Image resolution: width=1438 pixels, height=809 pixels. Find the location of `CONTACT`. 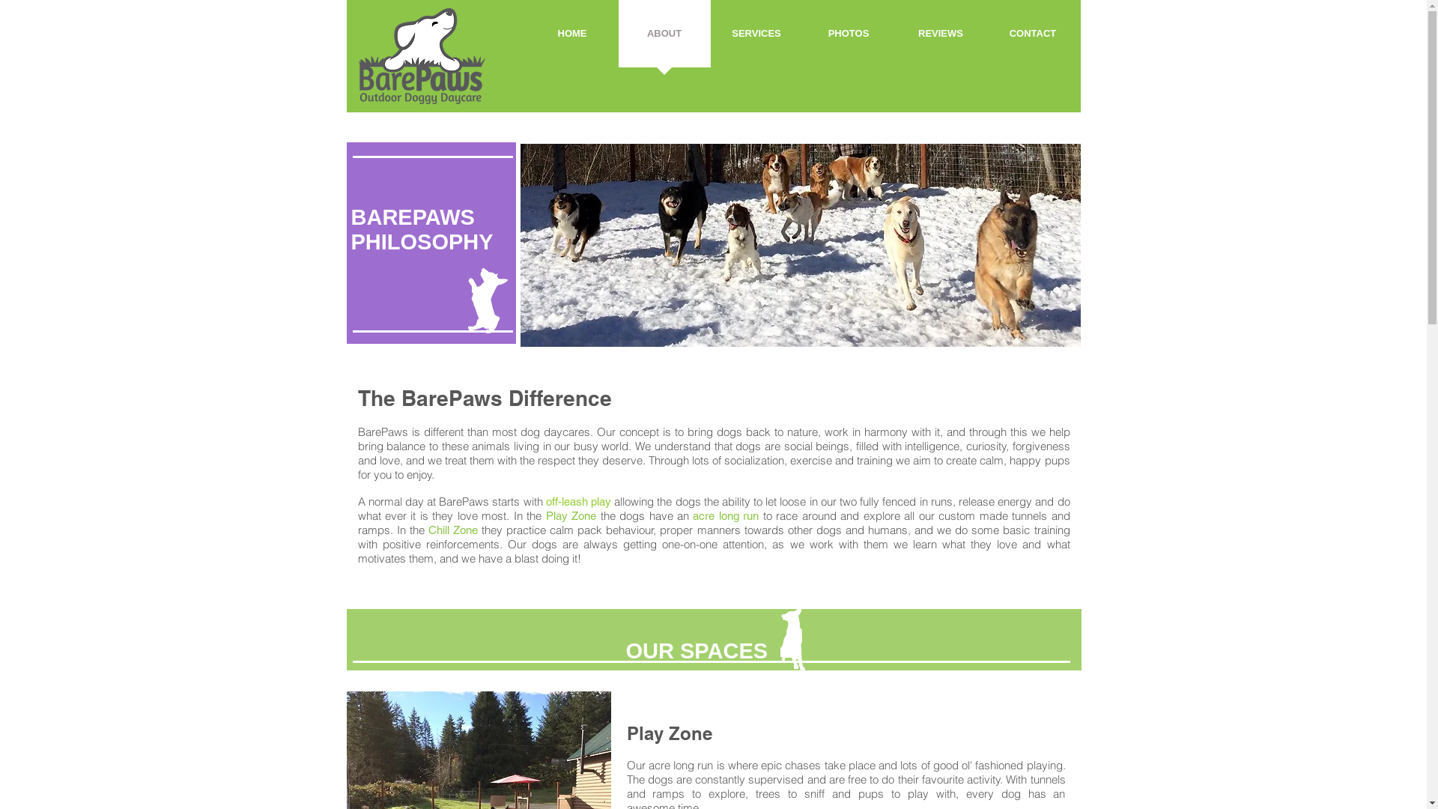

CONTACT is located at coordinates (1034, 39).